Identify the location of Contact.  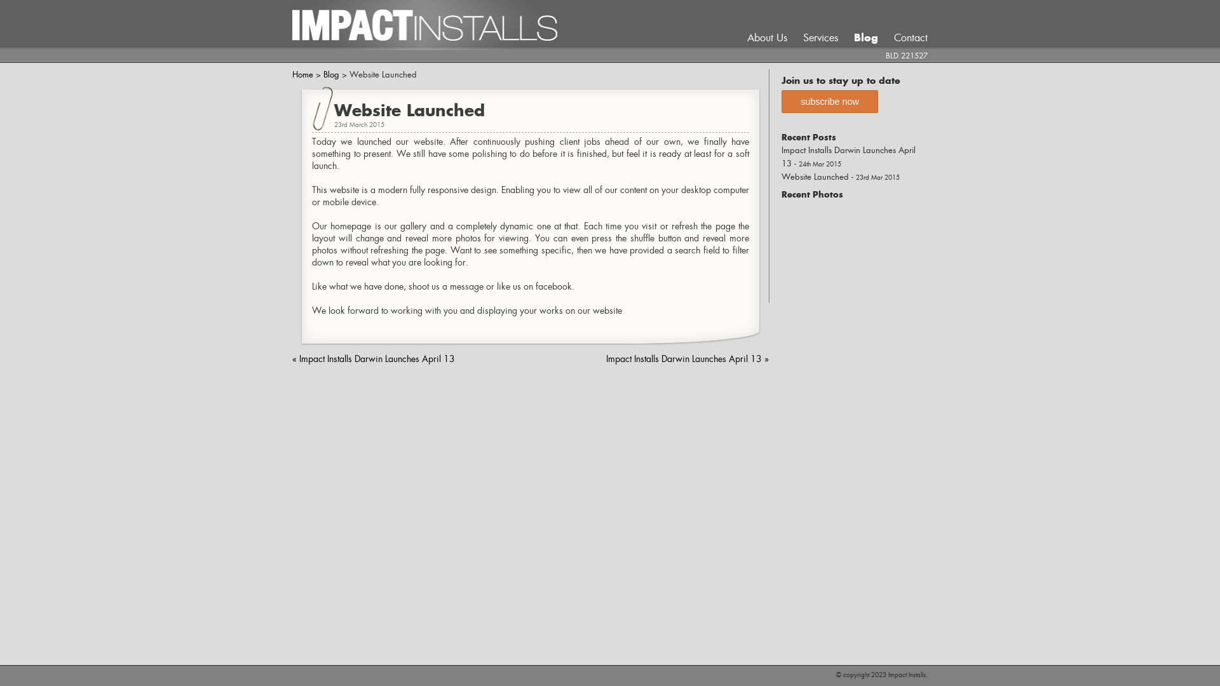
(905, 38).